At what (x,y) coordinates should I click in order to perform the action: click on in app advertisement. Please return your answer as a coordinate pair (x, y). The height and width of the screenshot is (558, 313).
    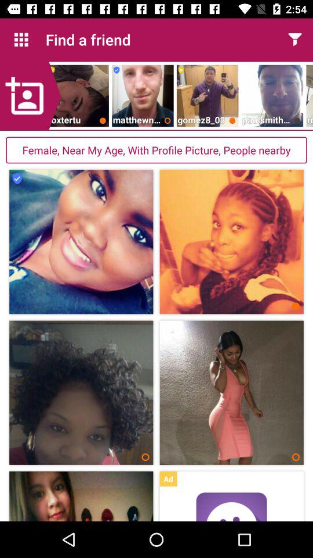
    Looking at the image, I should click on (231, 507).